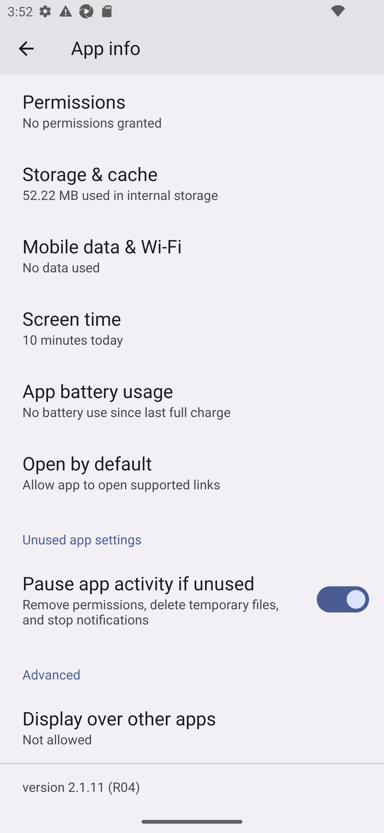  I want to click on Open by default Allow app to open supported links, so click(192, 472).